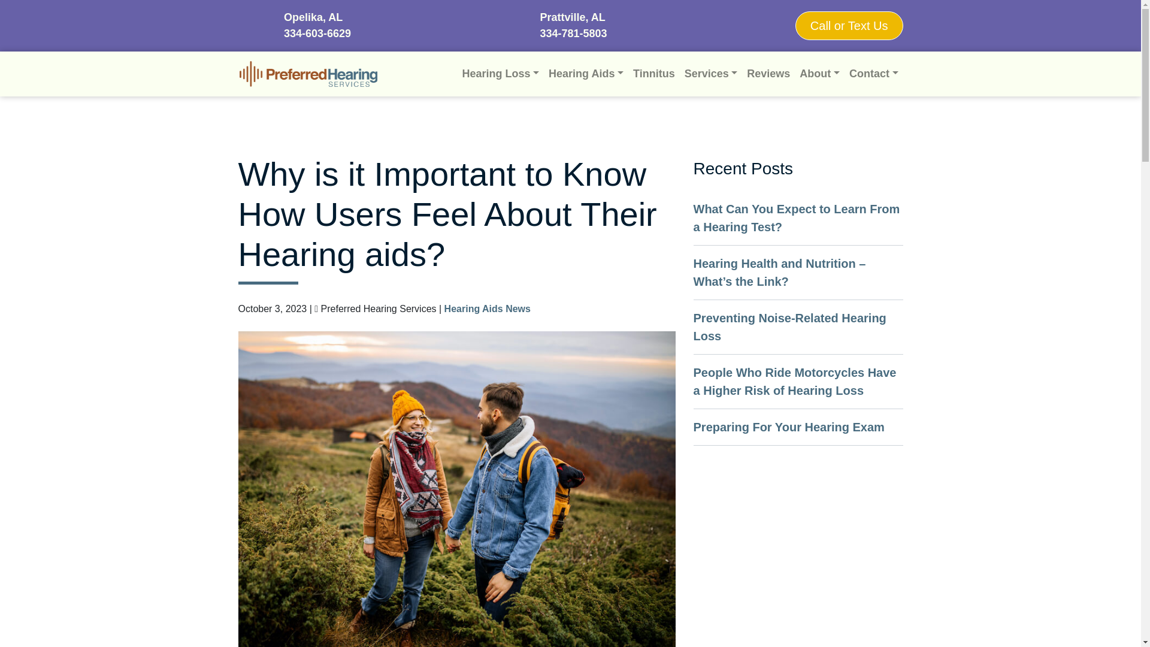  I want to click on 334-781-5803, so click(573, 34).